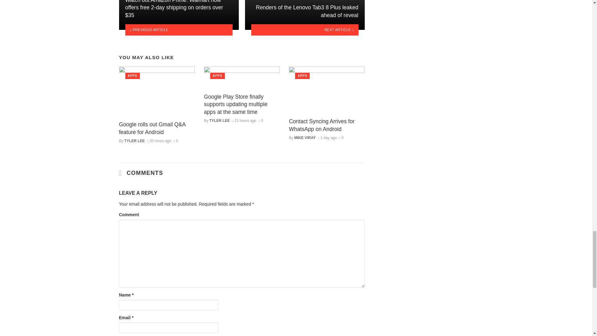 Image resolution: width=597 pixels, height=336 pixels. Describe the element at coordinates (261, 121) in the screenshot. I see `0 Comments` at that location.